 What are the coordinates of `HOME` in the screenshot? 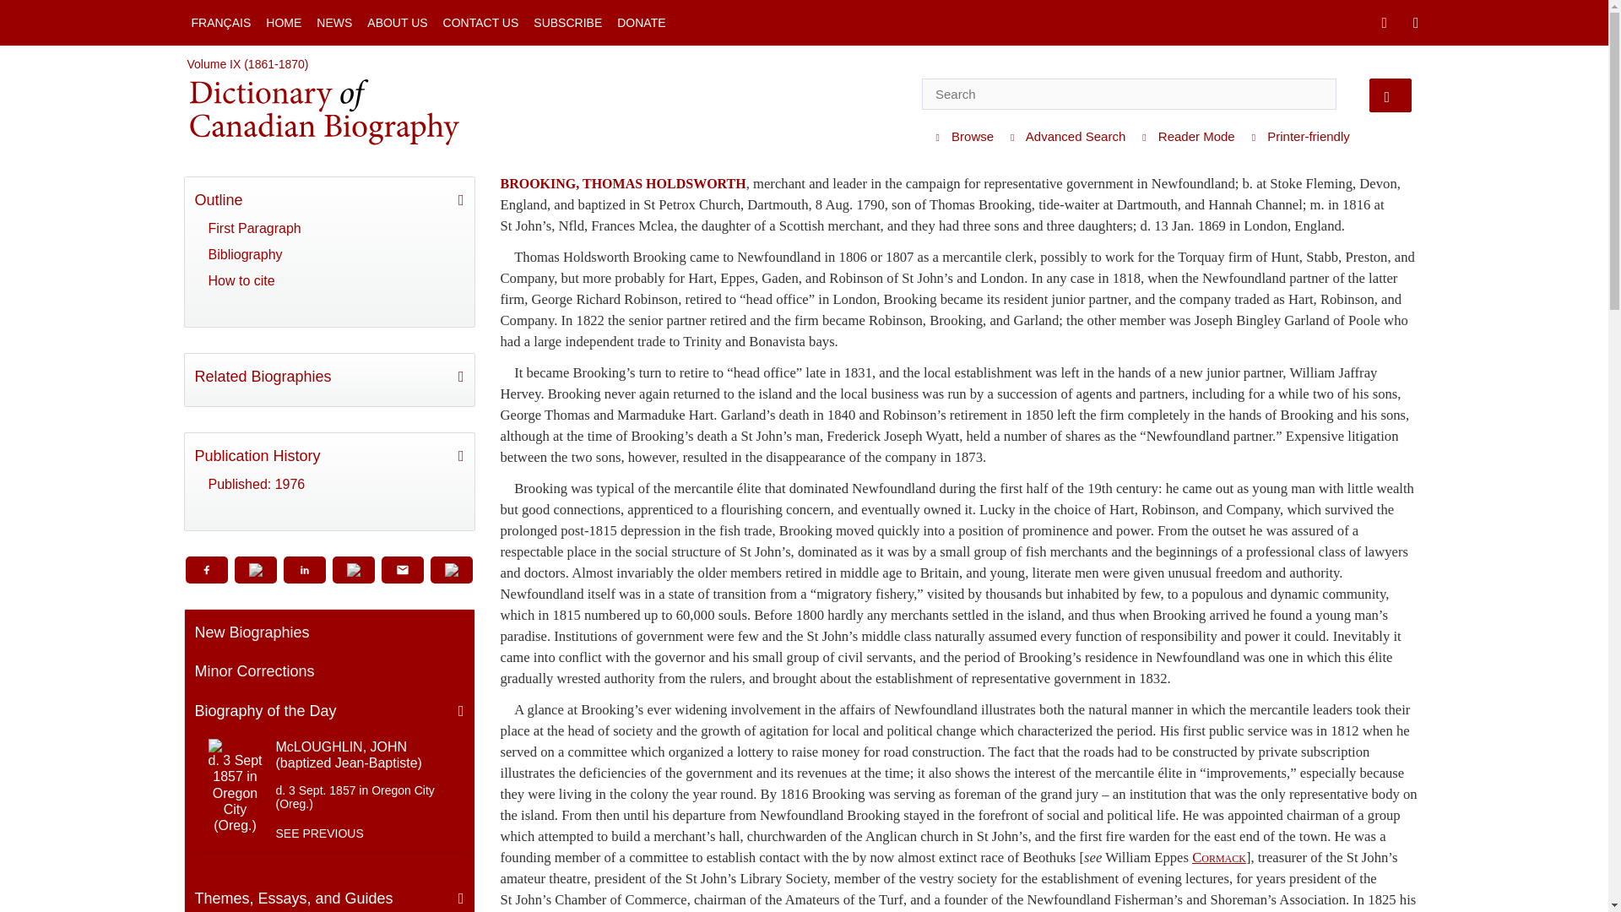 It's located at (284, 22).